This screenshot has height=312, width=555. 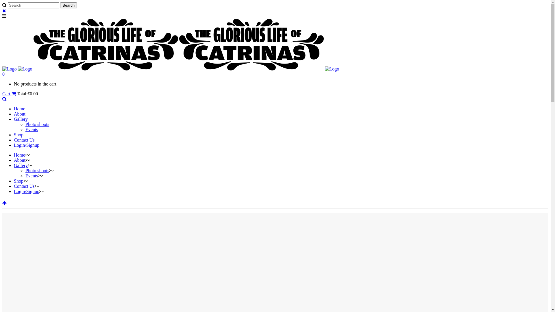 I want to click on Events, so click(x=32, y=176).